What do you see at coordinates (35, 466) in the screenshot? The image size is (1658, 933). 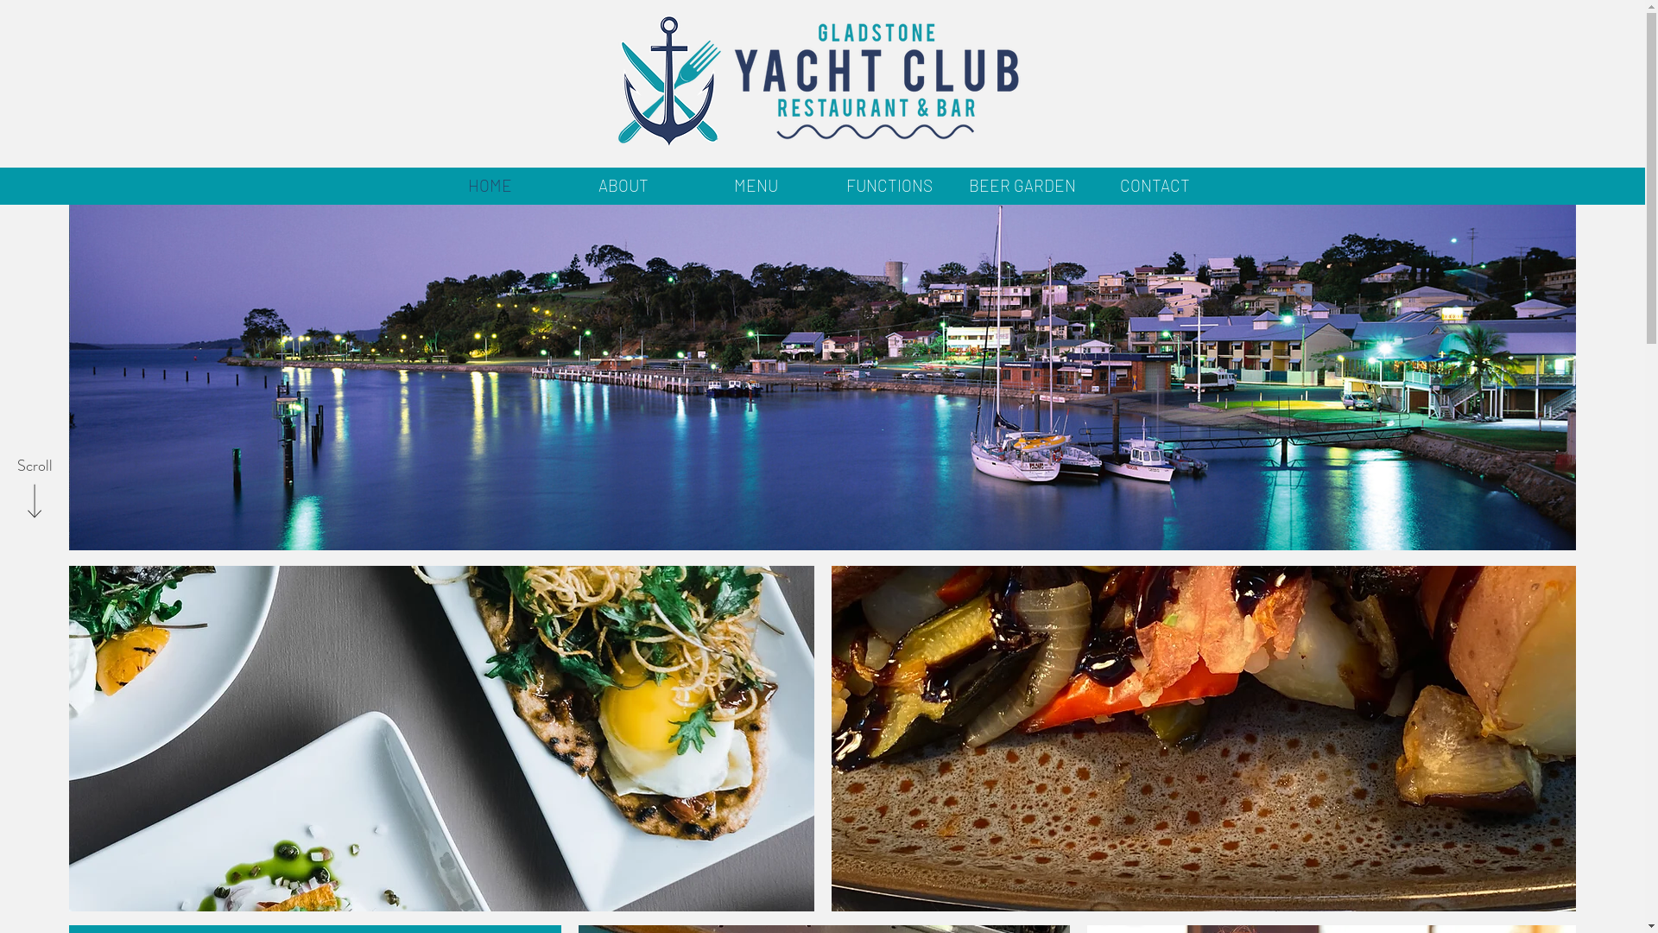 I see `Scroll` at bounding box center [35, 466].